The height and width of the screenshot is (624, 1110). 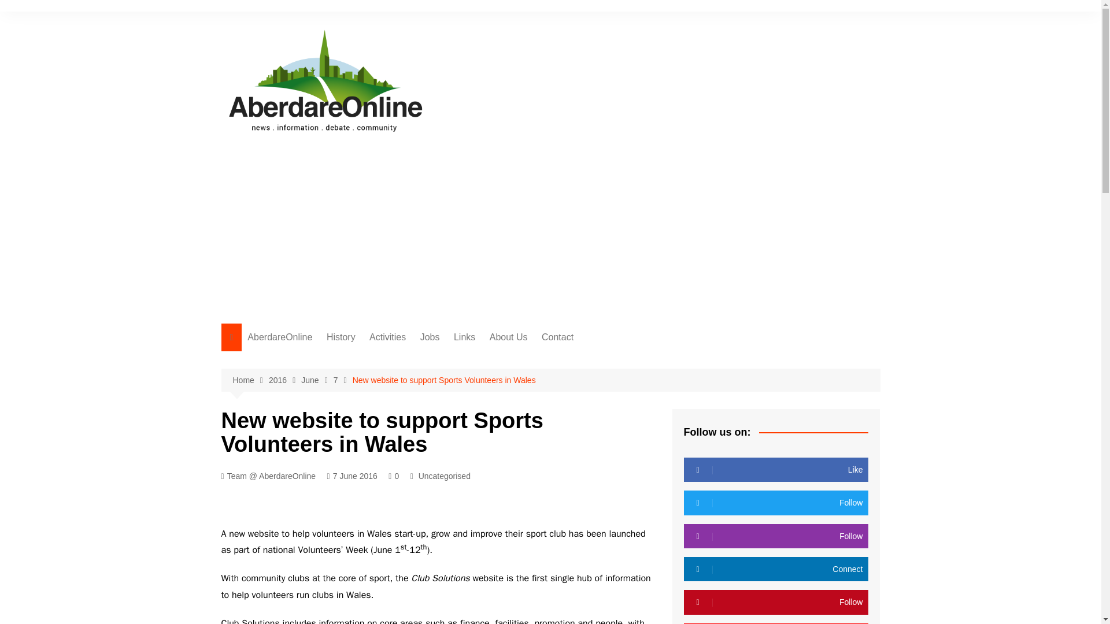 What do you see at coordinates (317, 380) in the screenshot?
I see `June` at bounding box center [317, 380].